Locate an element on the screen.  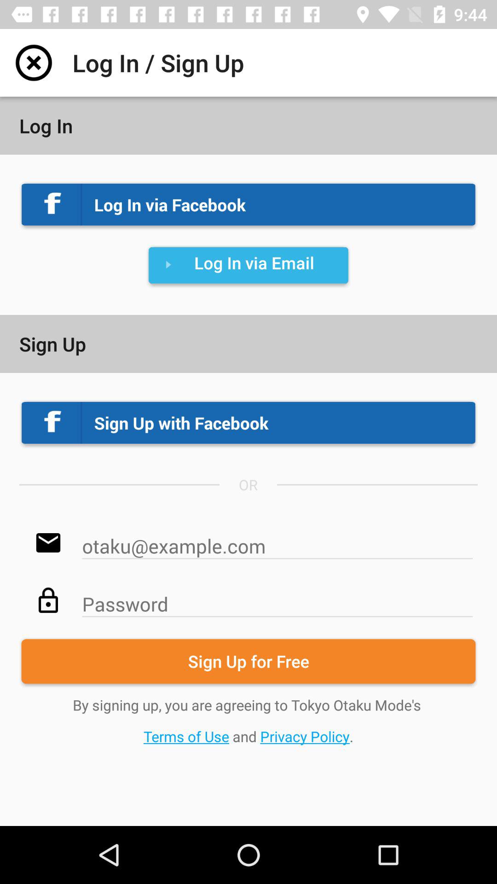
jump to the by signing up icon is located at coordinates (248, 720).